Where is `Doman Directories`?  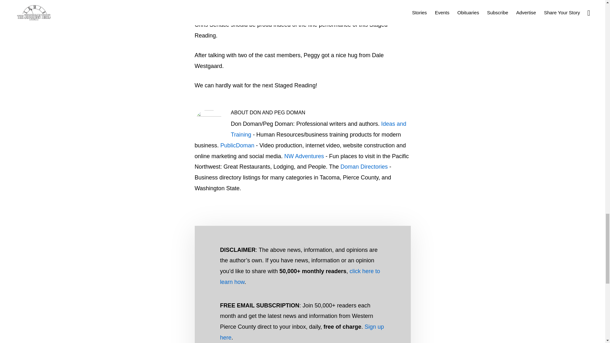
Doman Directories is located at coordinates (364, 166).